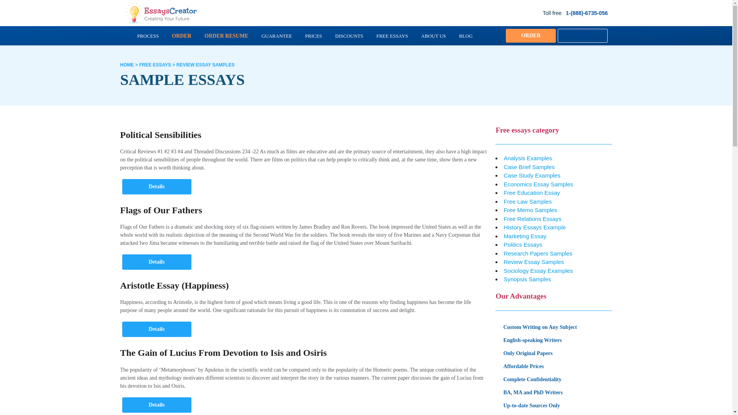 The height and width of the screenshot is (415, 738). What do you see at coordinates (157, 405) in the screenshot?
I see `Details` at bounding box center [157, 405].